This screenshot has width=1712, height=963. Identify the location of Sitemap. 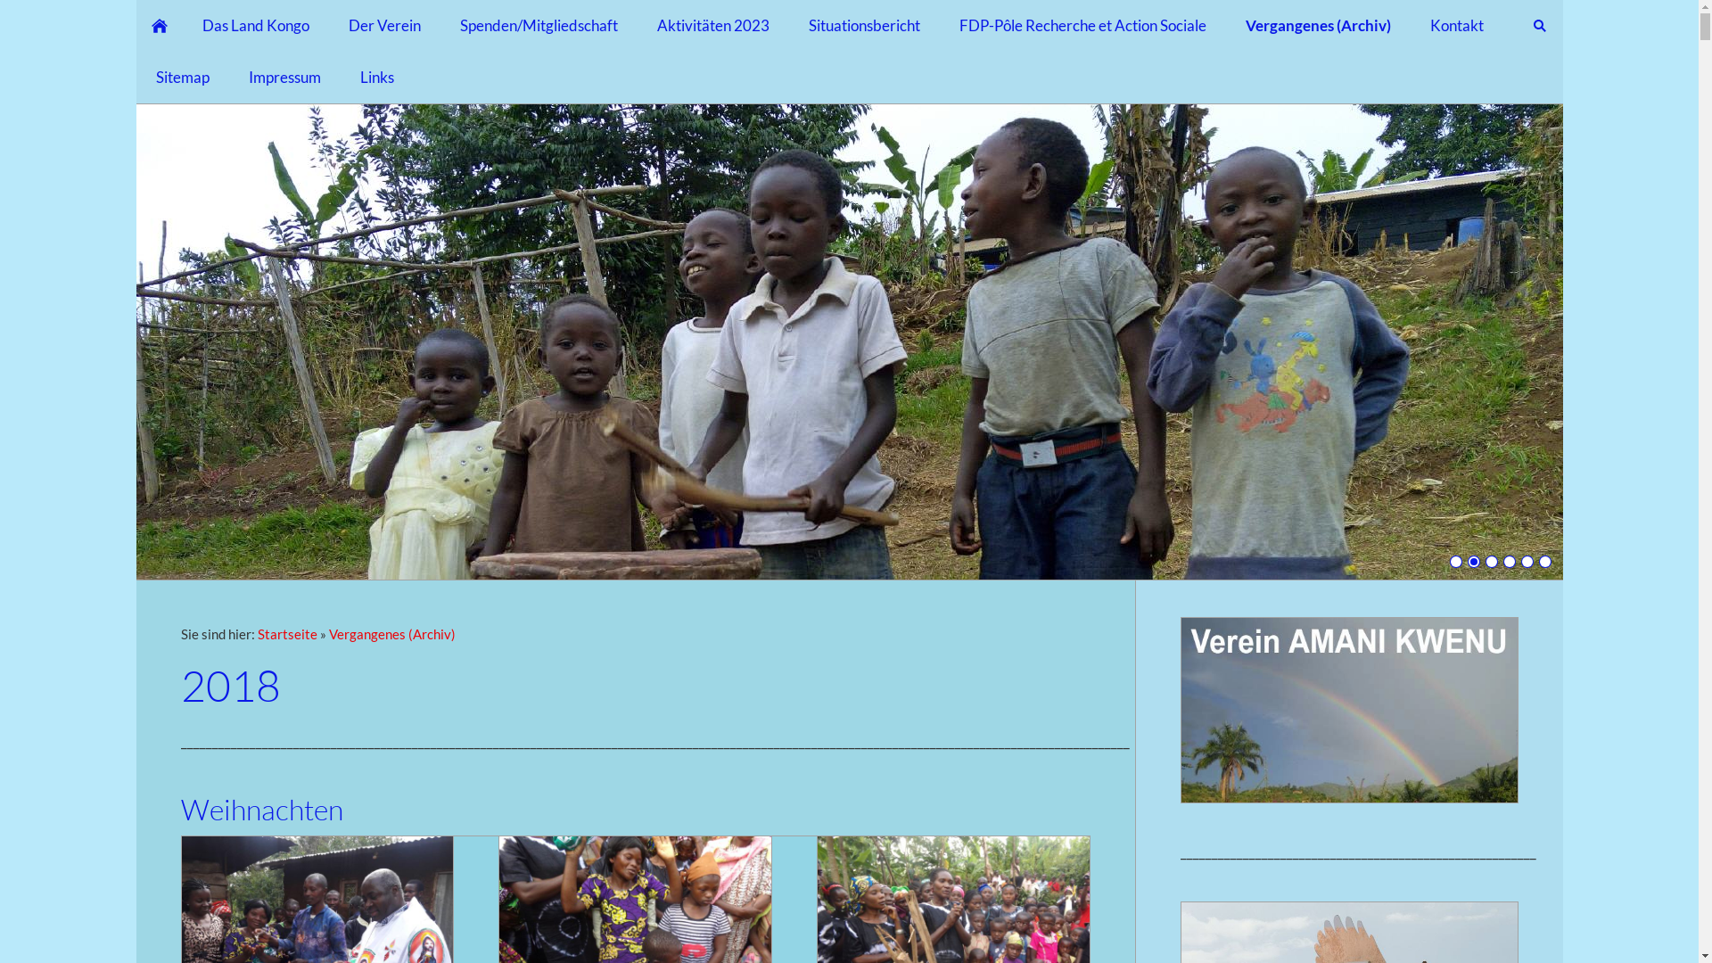
(182, 78).